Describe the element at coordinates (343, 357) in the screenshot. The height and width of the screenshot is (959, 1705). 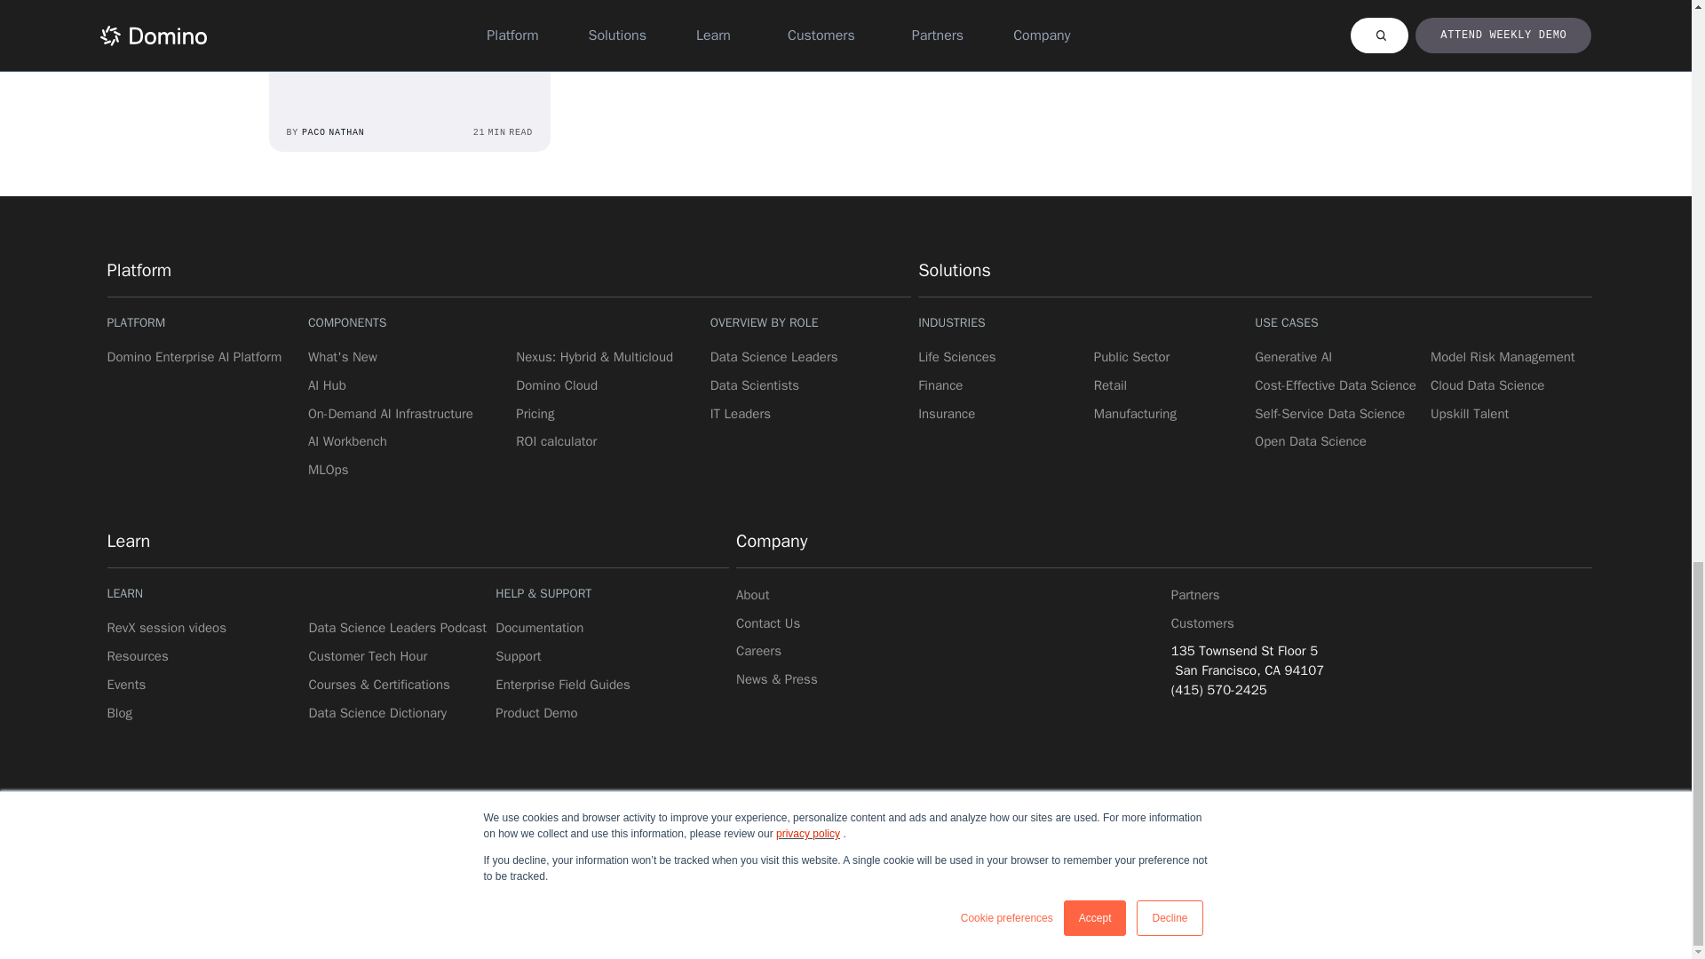
I see `What's New` at that location.